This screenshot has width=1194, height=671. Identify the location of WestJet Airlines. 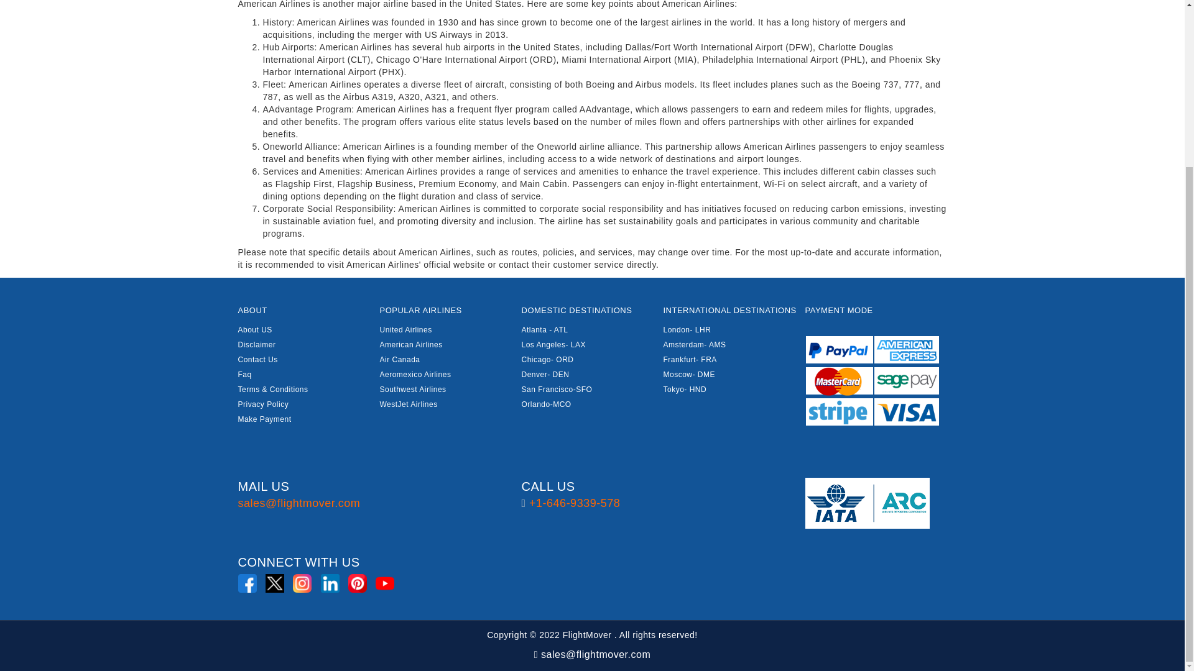
(408, 404).